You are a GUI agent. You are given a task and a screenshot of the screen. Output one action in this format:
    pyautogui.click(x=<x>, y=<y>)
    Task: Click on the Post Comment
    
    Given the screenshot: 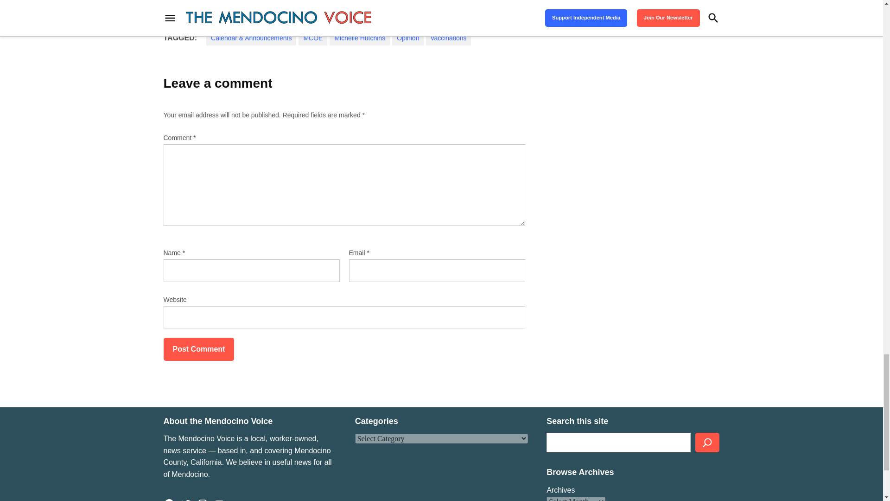 What is the action you would take?
    pyautogui.click(x=198, y=349)
    